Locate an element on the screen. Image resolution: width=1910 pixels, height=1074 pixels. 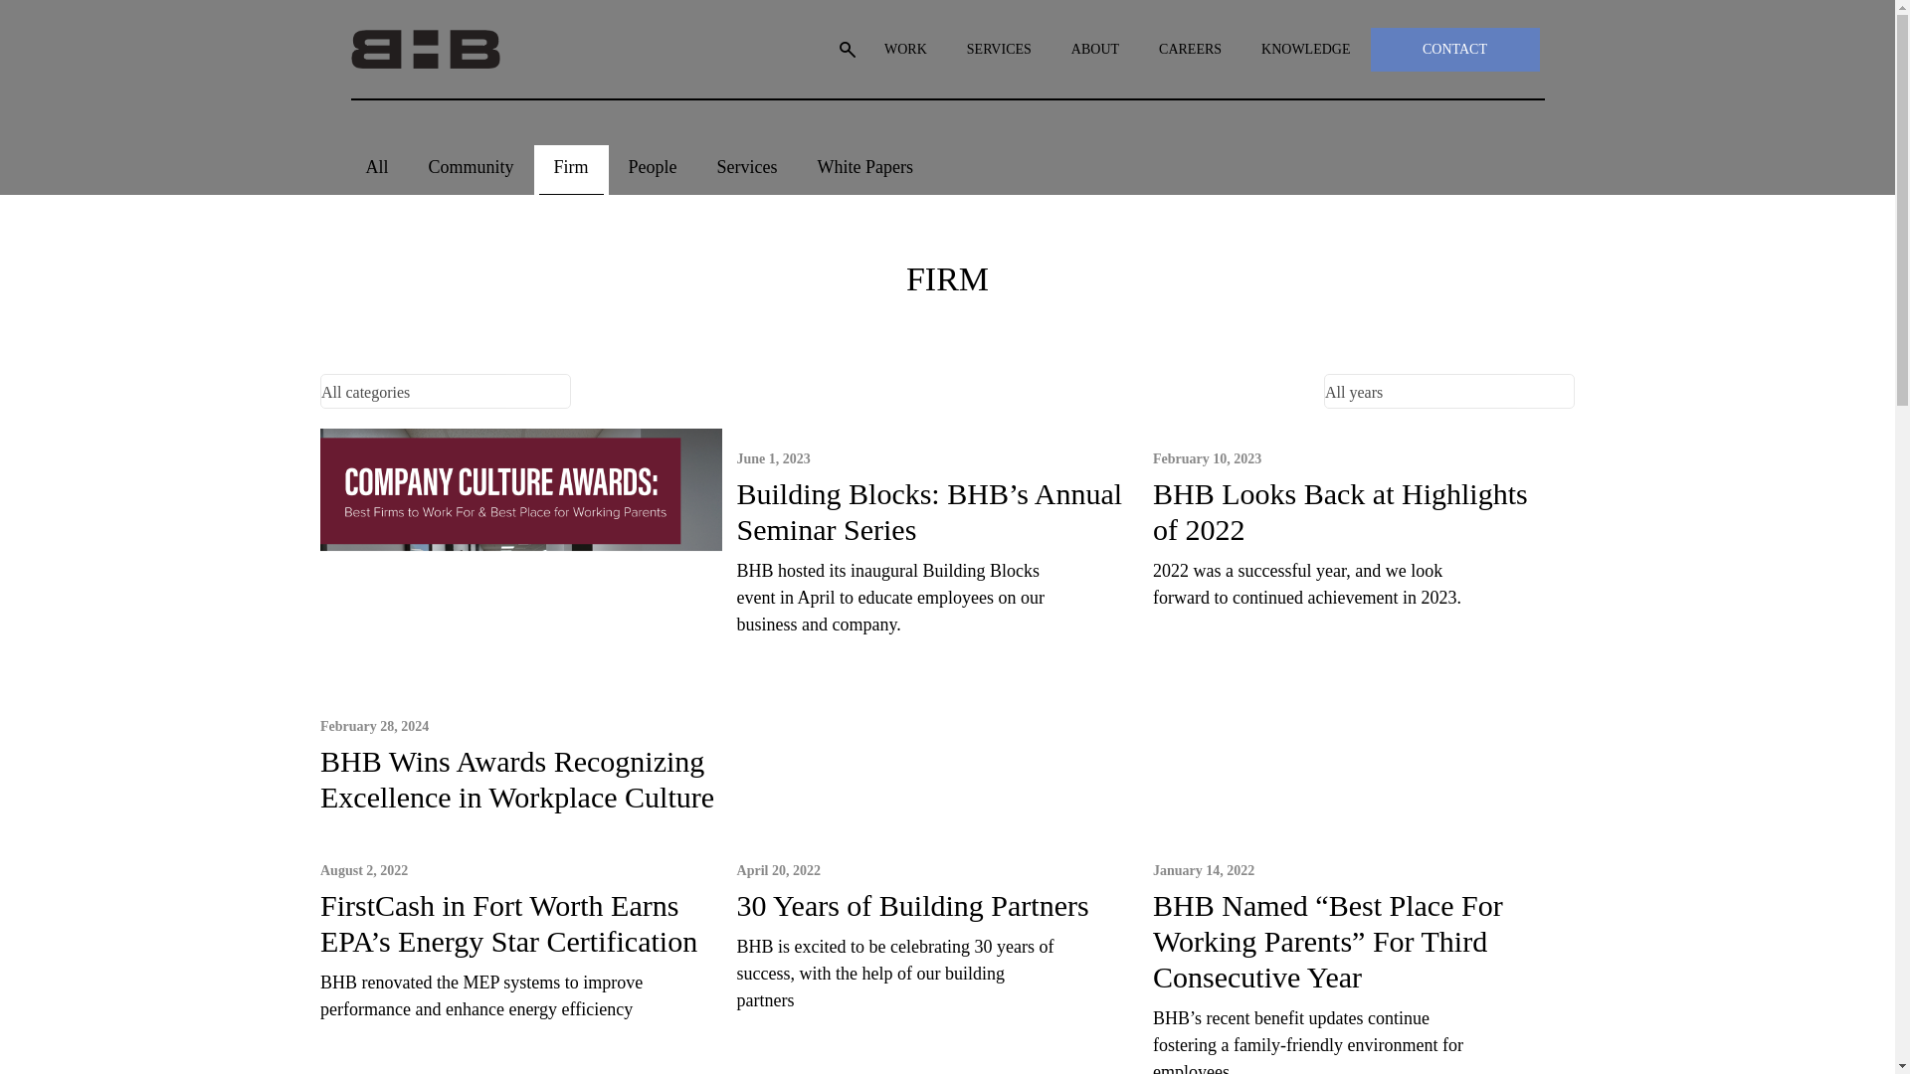
KNOWLEDGE is located at coordinates (1305, 50).